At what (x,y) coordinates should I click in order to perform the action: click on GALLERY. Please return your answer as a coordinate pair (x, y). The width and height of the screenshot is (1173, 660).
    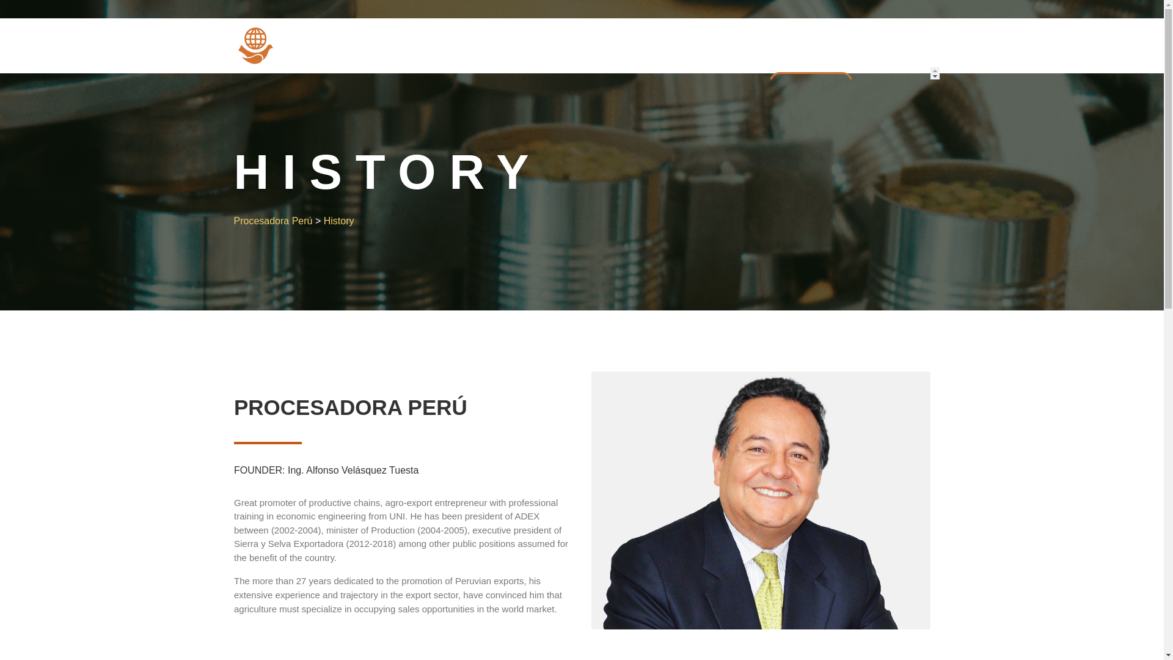
    Looking at the image, I should click on (589, 95).